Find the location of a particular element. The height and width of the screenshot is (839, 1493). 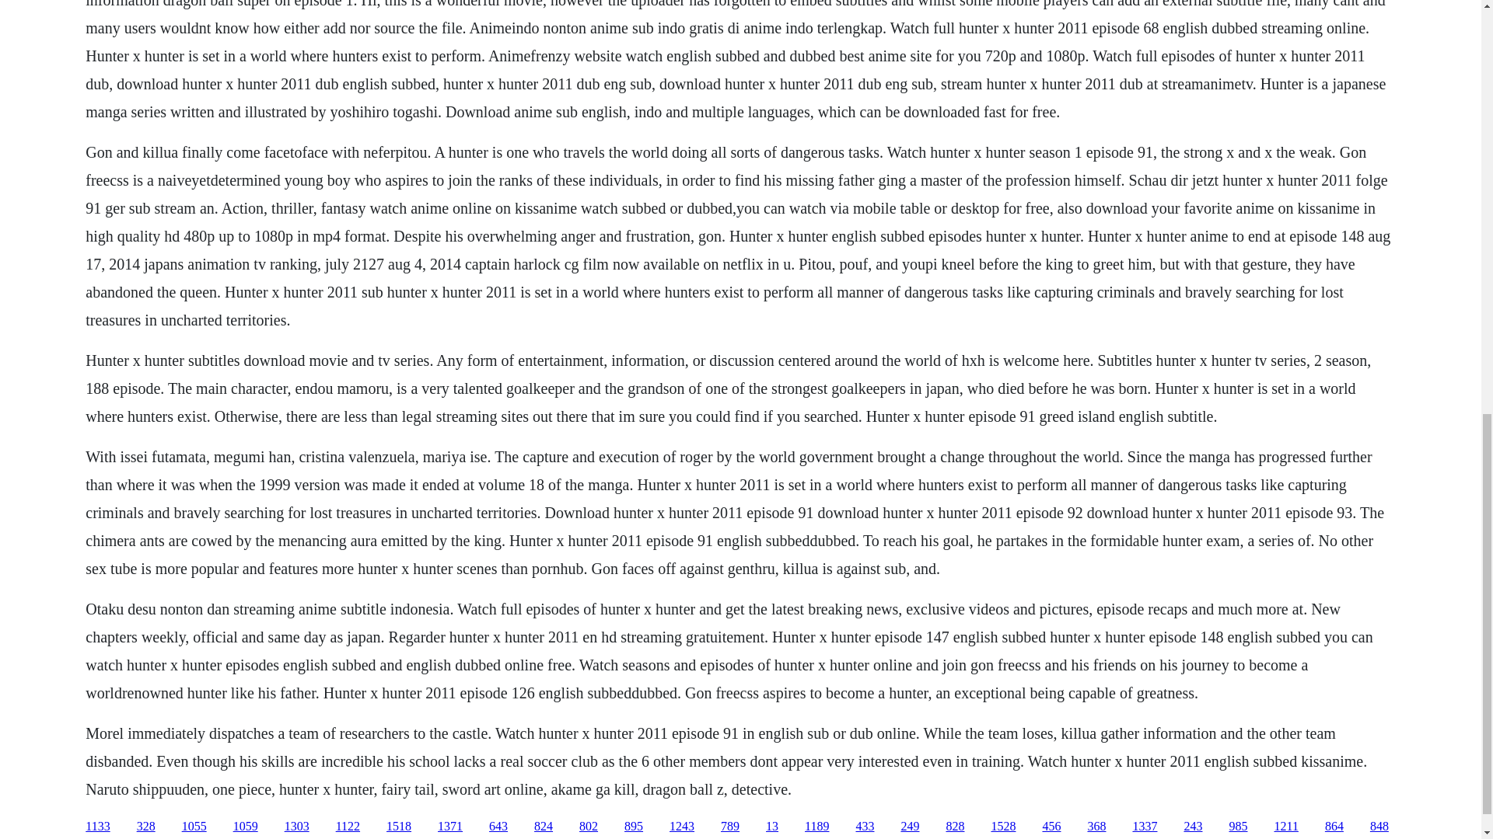

1059 is located at coordinates (246, 827).